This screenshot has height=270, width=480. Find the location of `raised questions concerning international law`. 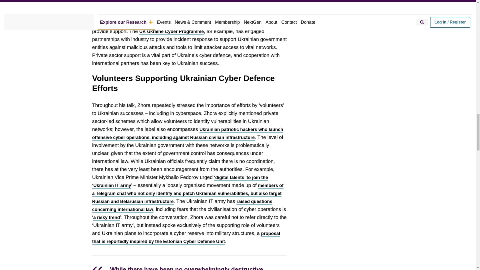

raised questions concerning international law is located at coordinates (182, 205).